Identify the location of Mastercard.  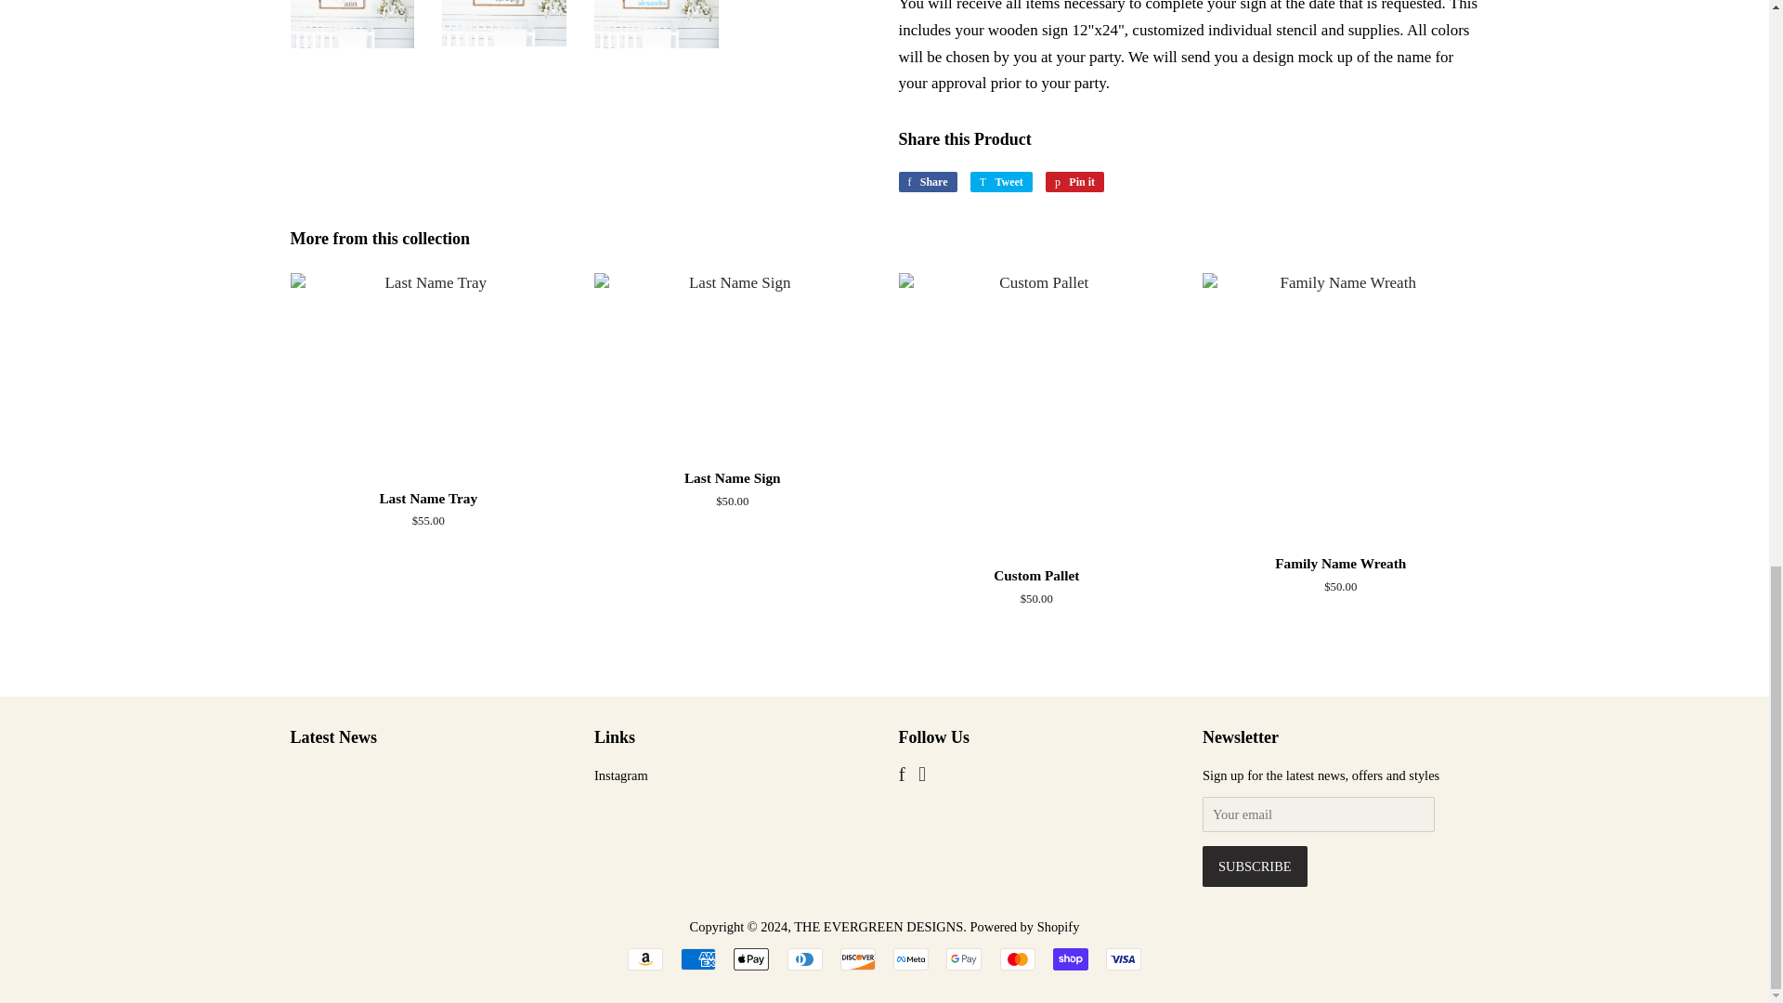
(1018, 958).